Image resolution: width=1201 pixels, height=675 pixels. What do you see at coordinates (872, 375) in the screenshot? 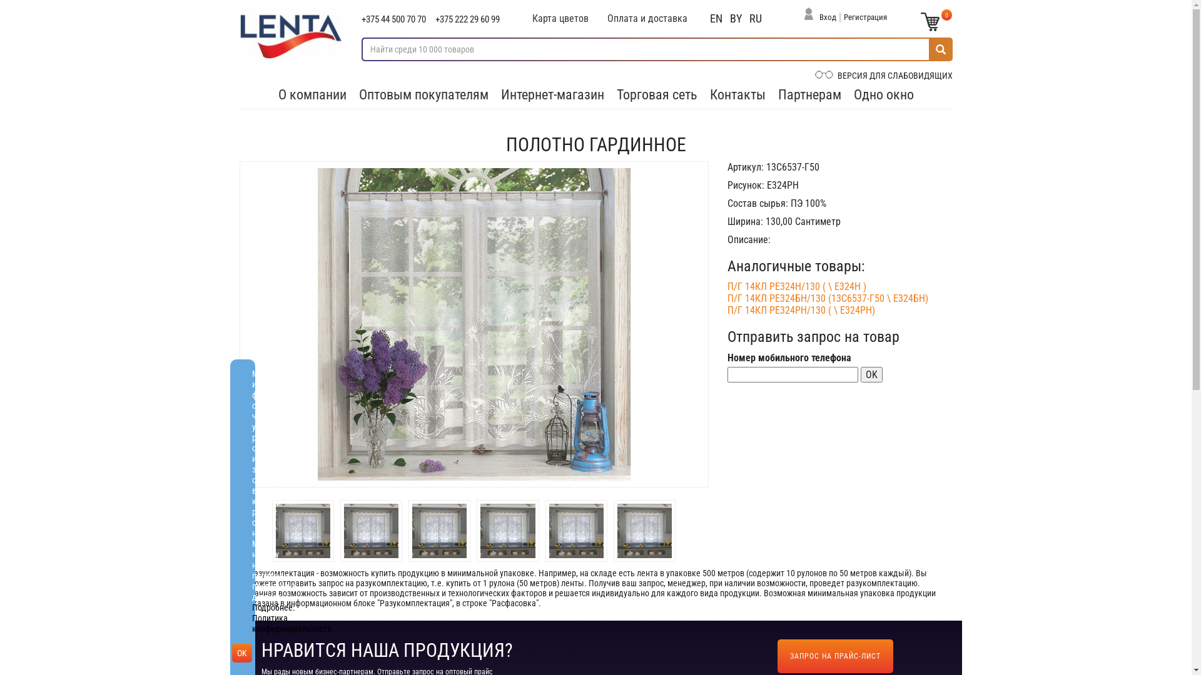
I see `OK` at bounding box center [872, 375].